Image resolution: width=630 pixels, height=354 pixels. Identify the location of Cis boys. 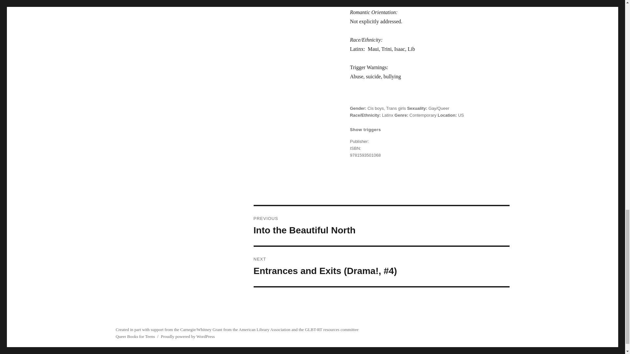
(375, 108).